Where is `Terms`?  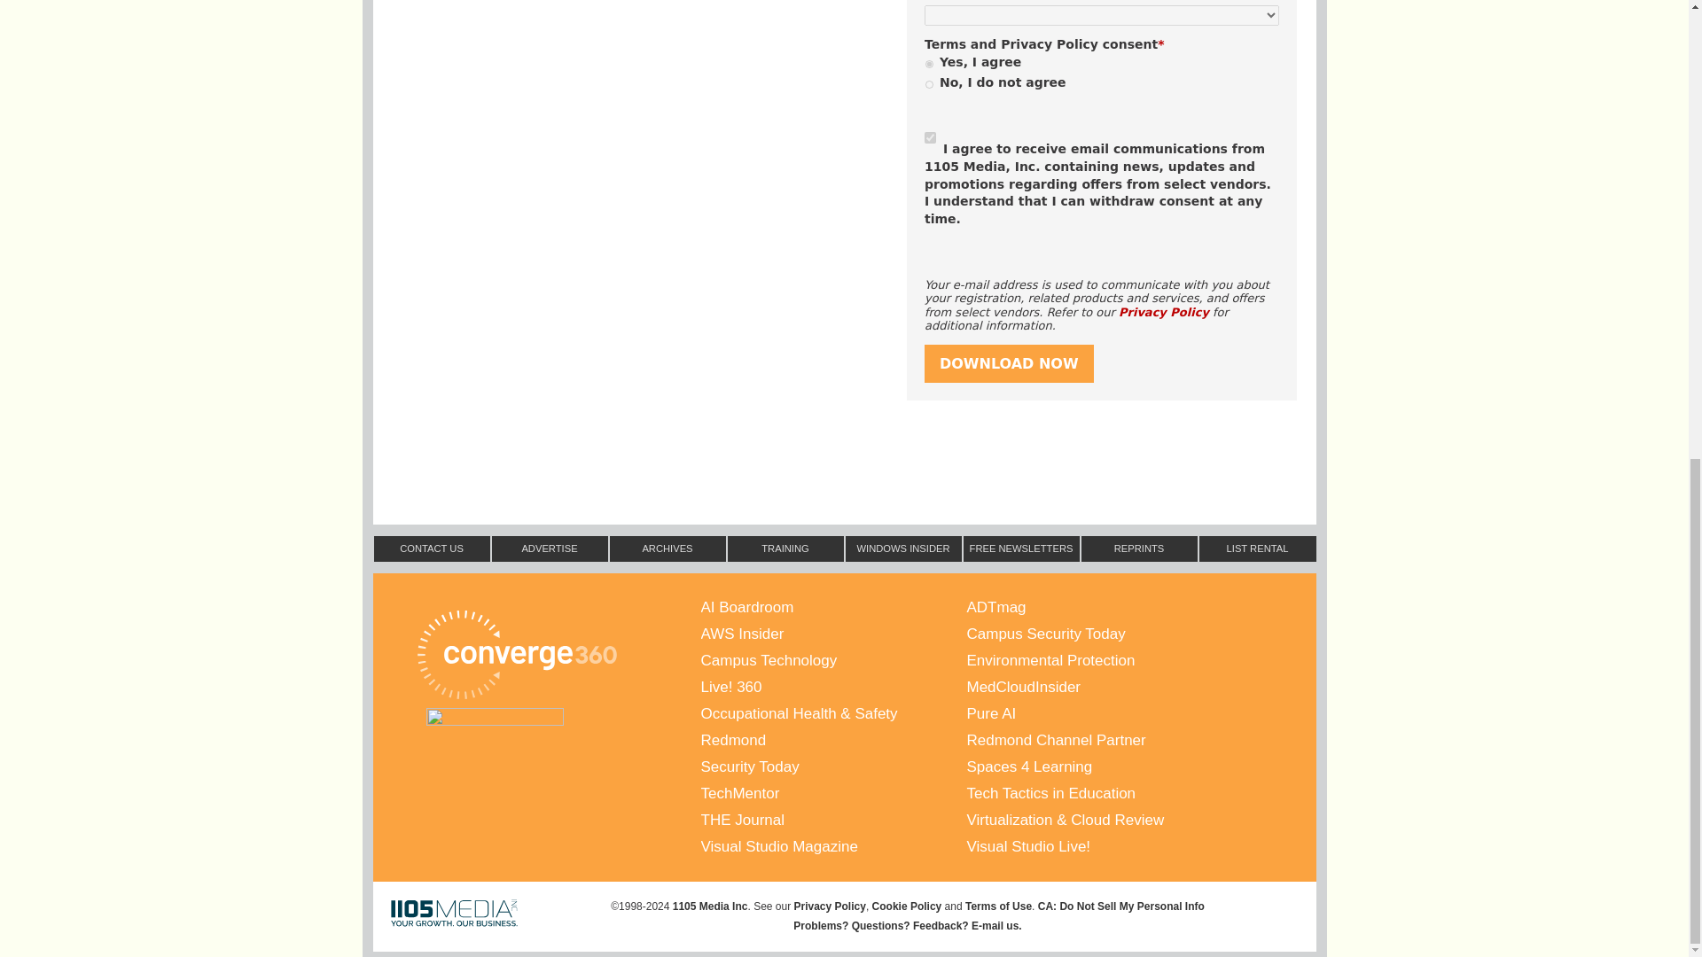 Terms is located at coordinates (945, 44).